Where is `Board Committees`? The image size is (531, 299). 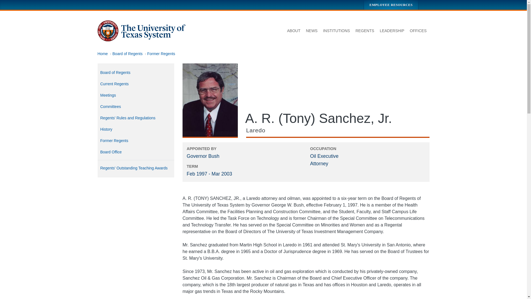 Board Committees is located at coordinates (136, 107).